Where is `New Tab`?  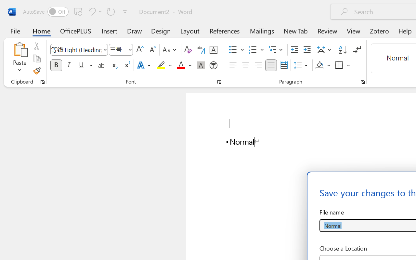
New Tab is located at coordinates (296, 31).